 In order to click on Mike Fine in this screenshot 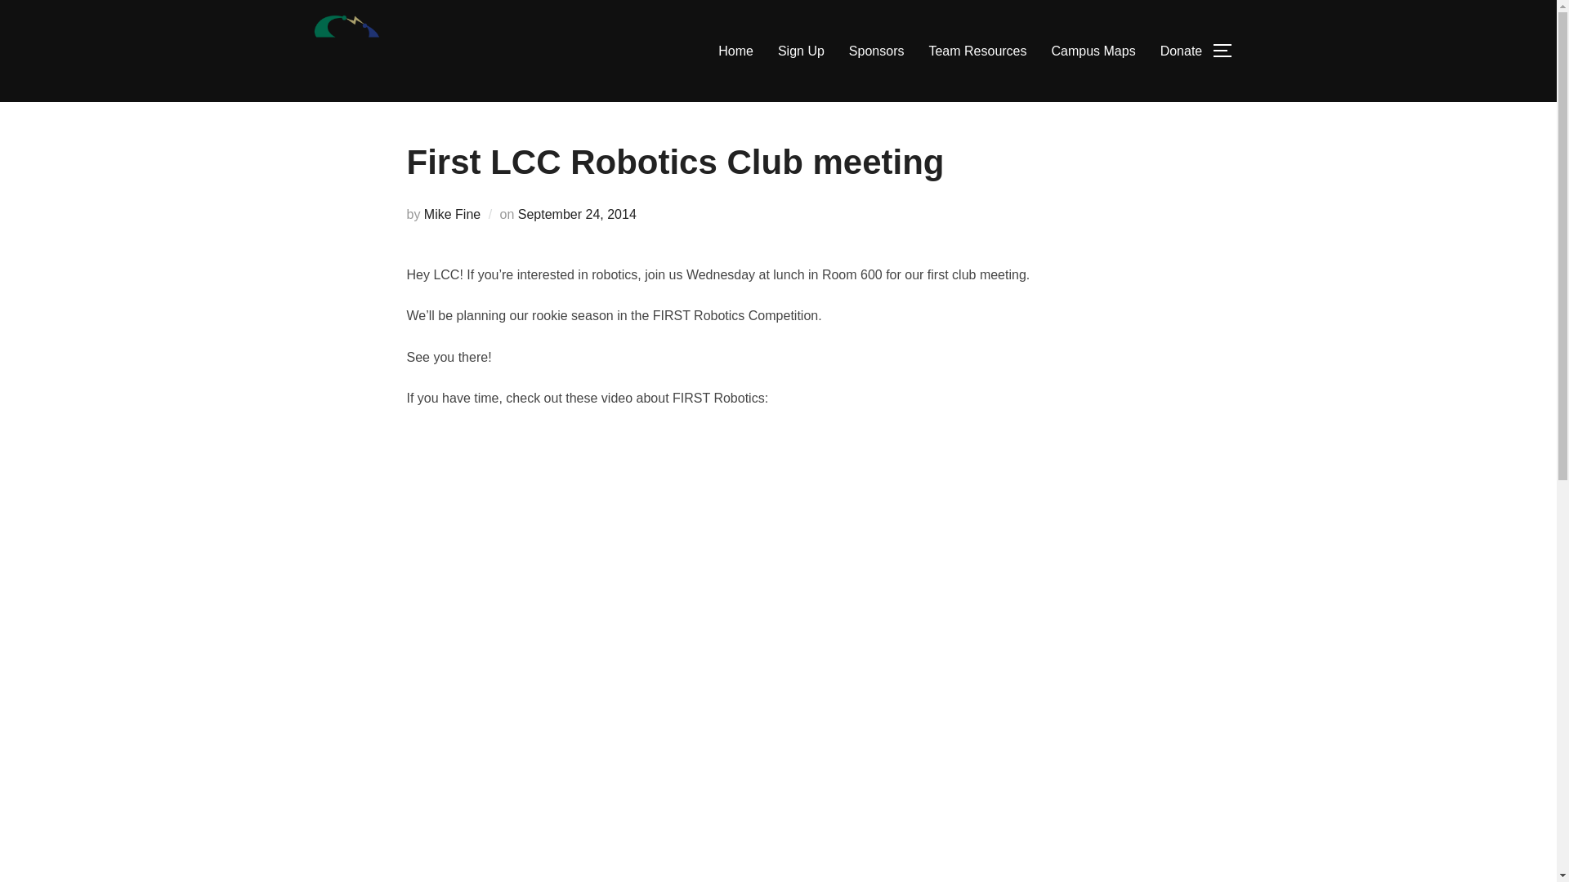, I will do `click(451, 214)`.